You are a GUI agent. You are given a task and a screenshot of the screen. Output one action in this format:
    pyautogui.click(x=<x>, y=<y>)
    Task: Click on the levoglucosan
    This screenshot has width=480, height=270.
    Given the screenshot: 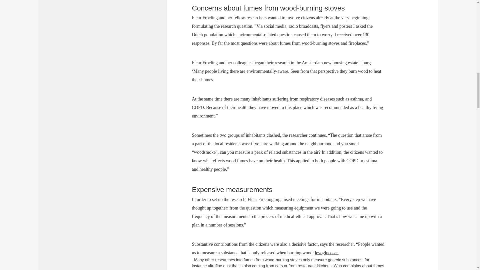 What is the action you would take?
    pyautogui.click(x=329, y=252)
    